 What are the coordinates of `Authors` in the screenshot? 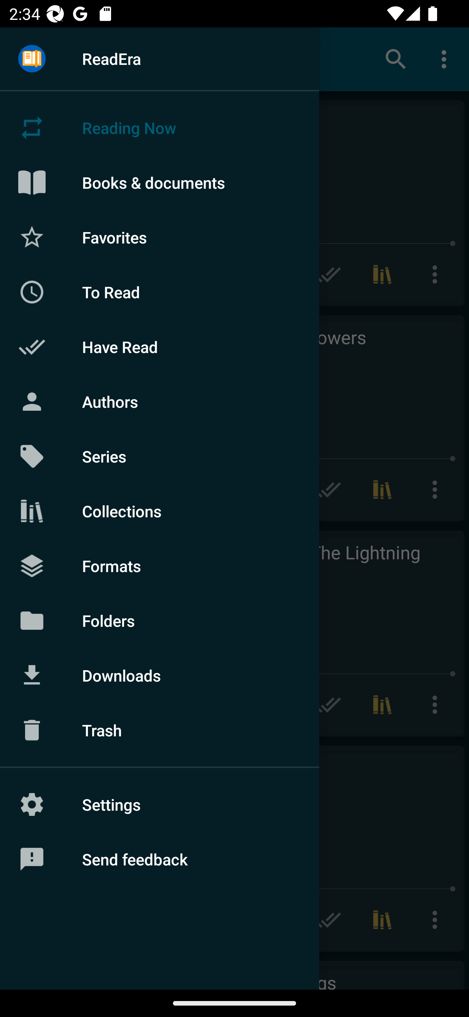 It's located at (160, 402).